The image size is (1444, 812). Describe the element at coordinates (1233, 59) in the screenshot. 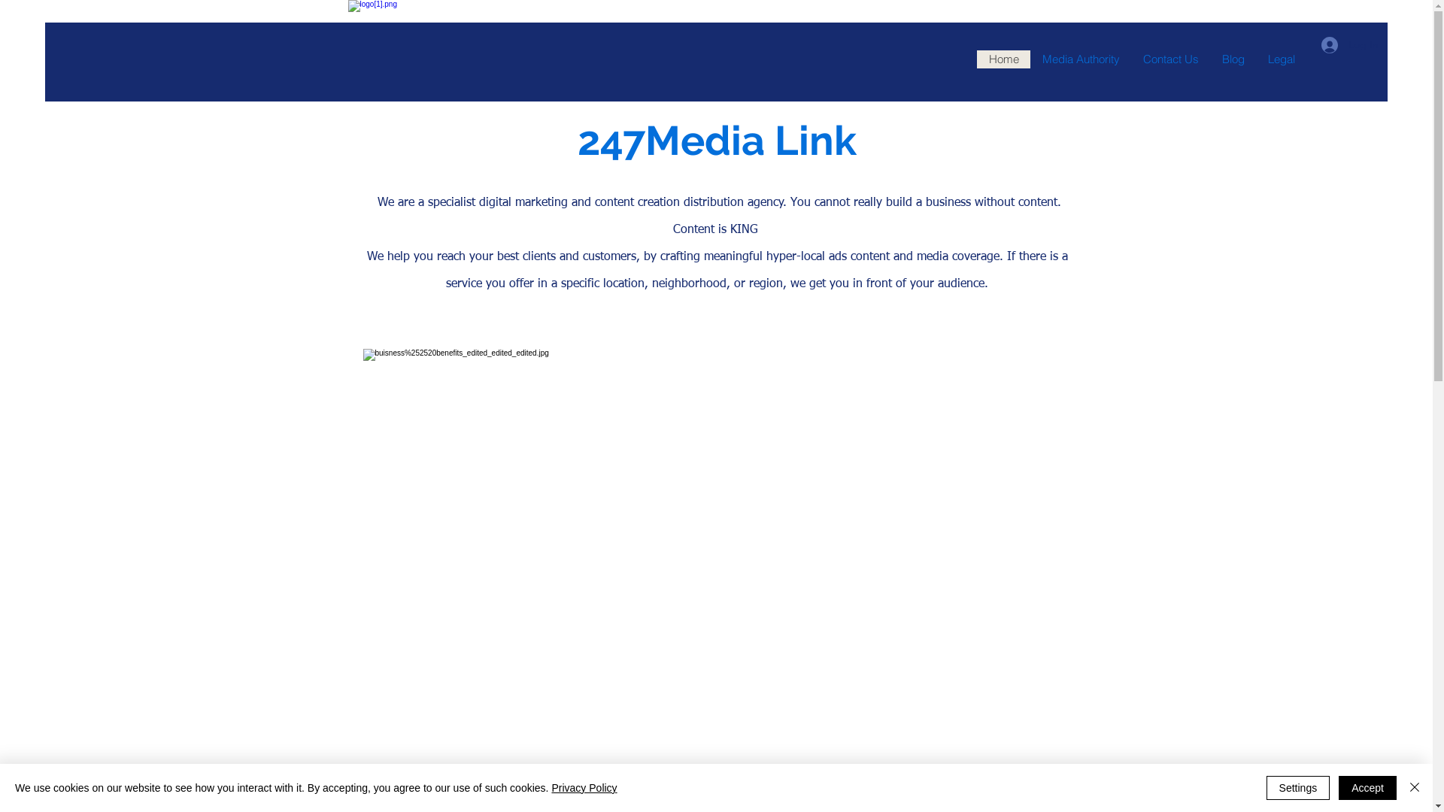

I see `Blog` at that location.